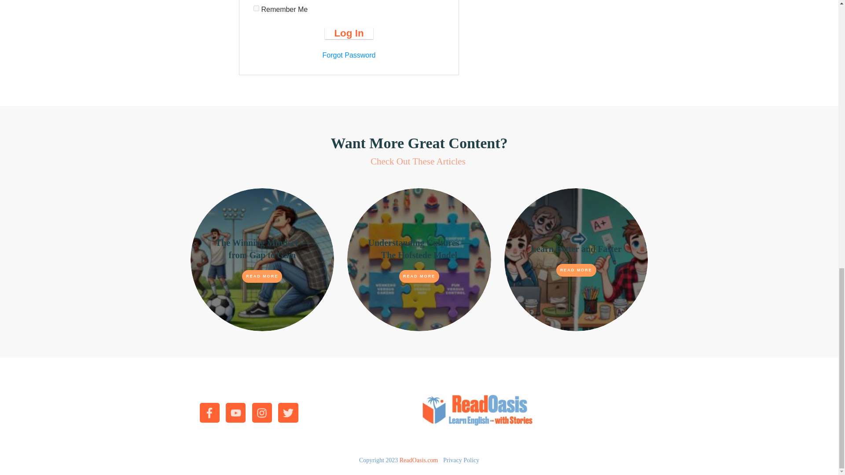 This screenshot has width=845, height=475. Describe the element at coordinates (349, 33) in the screenshot. I see `Log In` at that location.